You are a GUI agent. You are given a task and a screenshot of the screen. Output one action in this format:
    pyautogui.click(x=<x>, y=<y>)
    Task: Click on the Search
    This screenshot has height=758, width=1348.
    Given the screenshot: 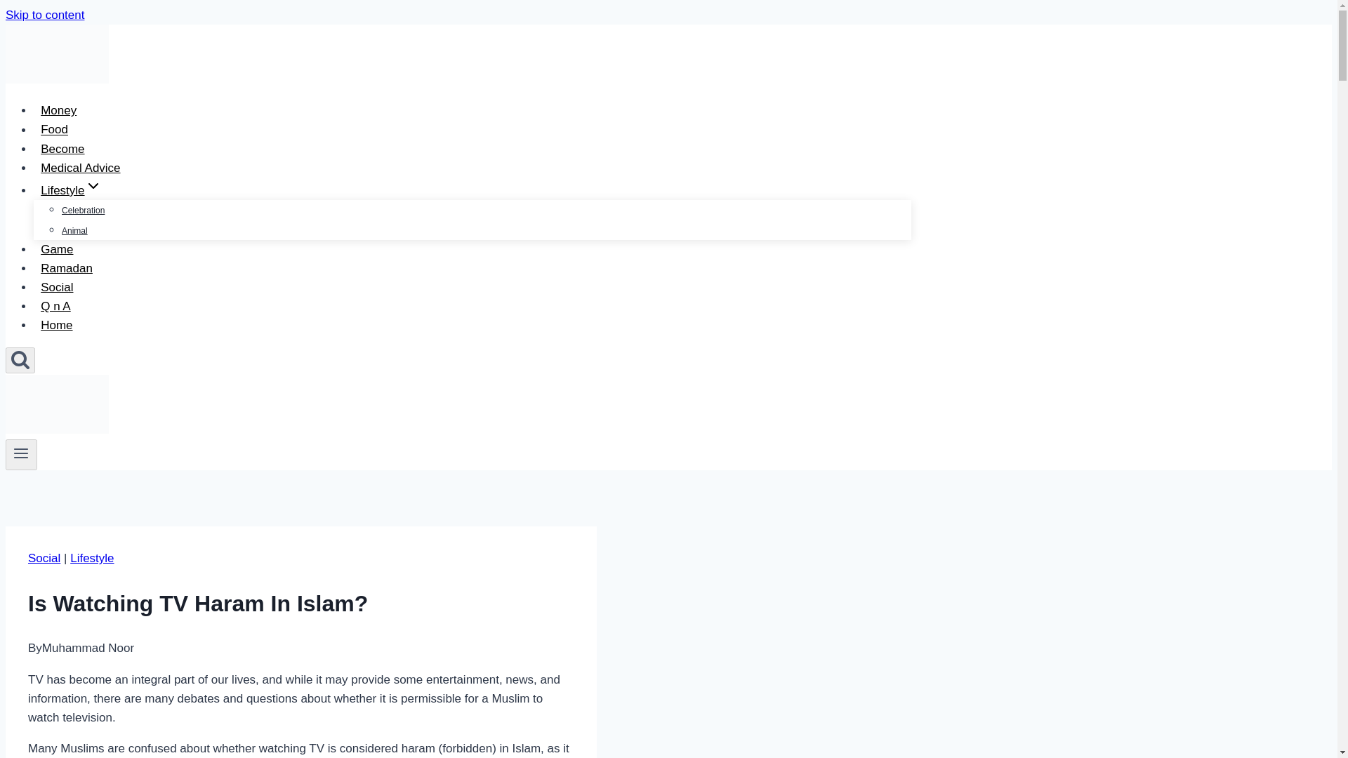 What is the action you would take?
    pyautogui.click(x=20, y=359)
    